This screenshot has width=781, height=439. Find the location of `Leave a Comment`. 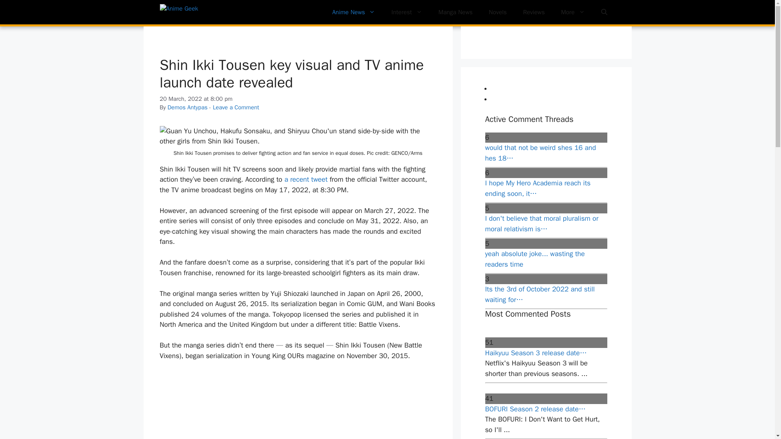

Leave a Comment is located at coordinates (236, 107).